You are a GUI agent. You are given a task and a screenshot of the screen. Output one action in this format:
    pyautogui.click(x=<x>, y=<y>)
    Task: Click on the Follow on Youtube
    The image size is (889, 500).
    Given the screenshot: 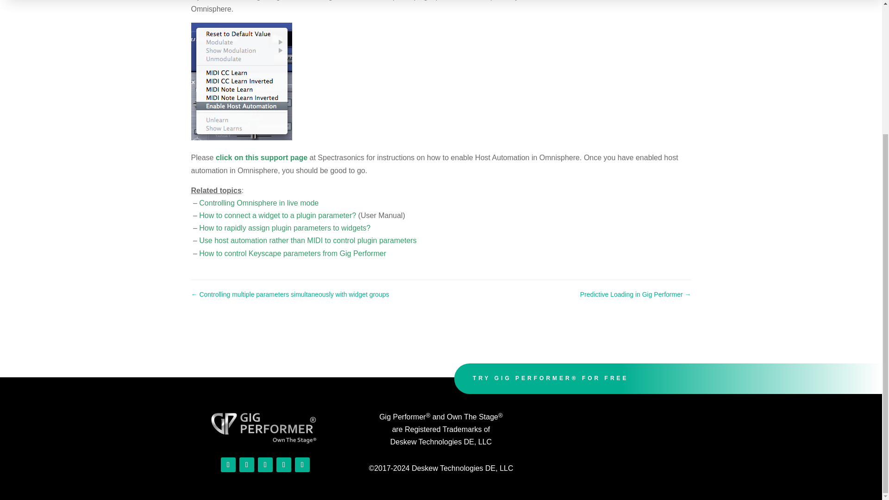 What is the action you would take?
    pyautogui.click(x=228, y=465)
    